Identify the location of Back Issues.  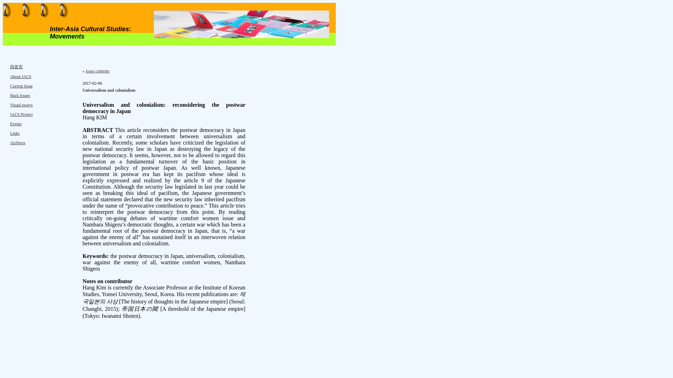
(20, 95).